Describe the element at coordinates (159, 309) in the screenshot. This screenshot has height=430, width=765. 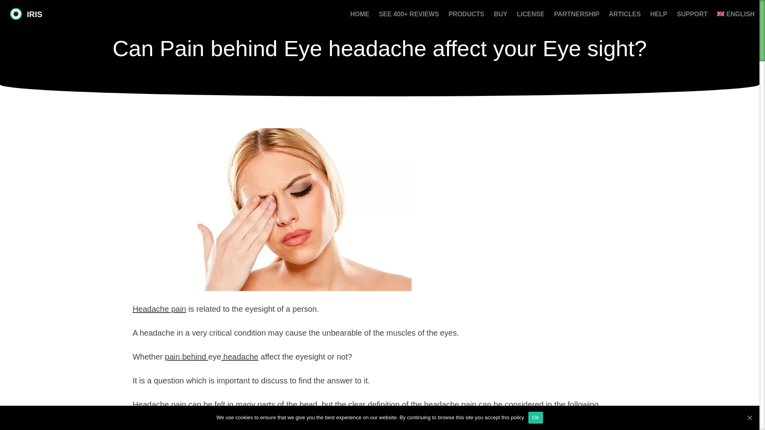
I see `Headache pain` at that location.